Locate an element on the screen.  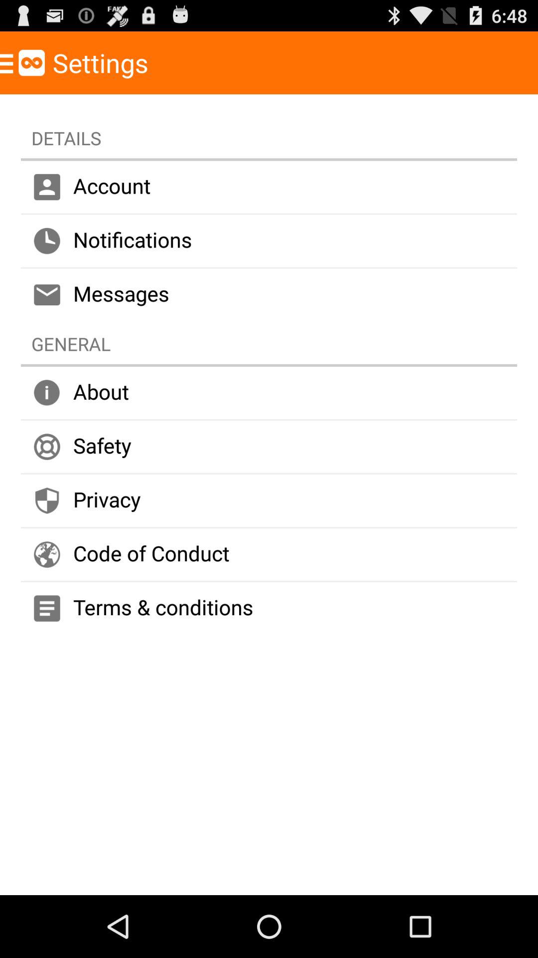
swipe until terms & conditions icon is located at coordinates (269, 609).